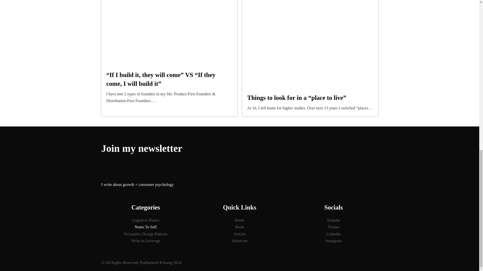 Image resolution: width=483 pixels, height=271 pixels. What do you see at coordinates (333, 220) in the screenshot?
I see `Youtube` at bounding box center [333, 220].